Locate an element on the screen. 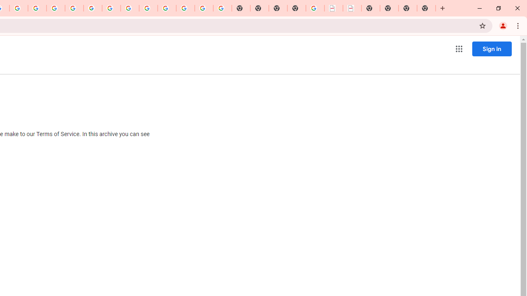 This screenshot has width=527, height=296. BAE Systems Brasil | BAE Systems is located at coordinates (352, 8).